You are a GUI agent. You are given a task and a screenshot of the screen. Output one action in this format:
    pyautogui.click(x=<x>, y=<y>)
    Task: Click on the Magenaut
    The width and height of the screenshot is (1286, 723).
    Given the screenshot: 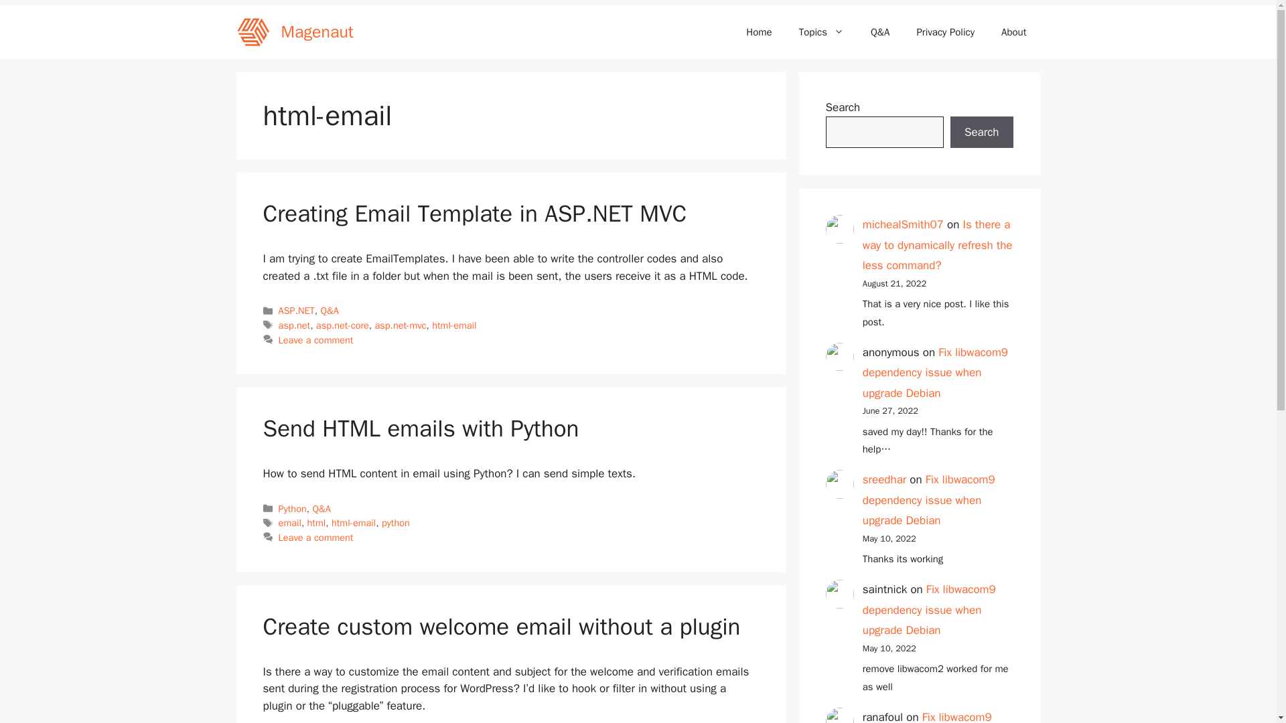 What is the action you would take?
    pyautogui.click(x=317, y=31)
    